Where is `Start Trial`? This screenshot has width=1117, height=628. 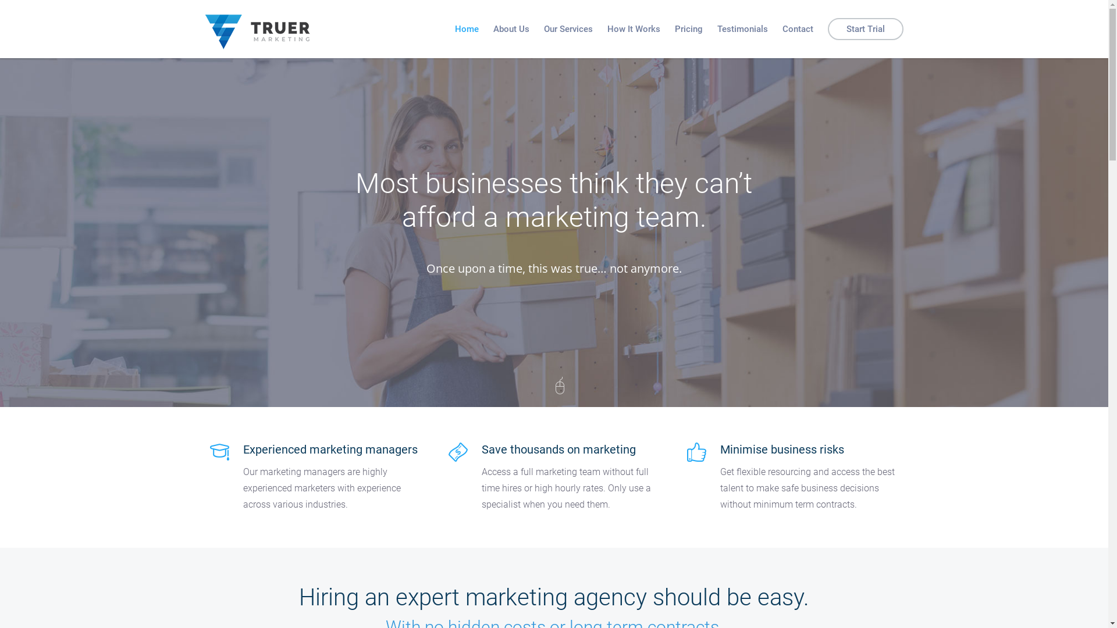 Start Trial is located at coordinates (865, 29).